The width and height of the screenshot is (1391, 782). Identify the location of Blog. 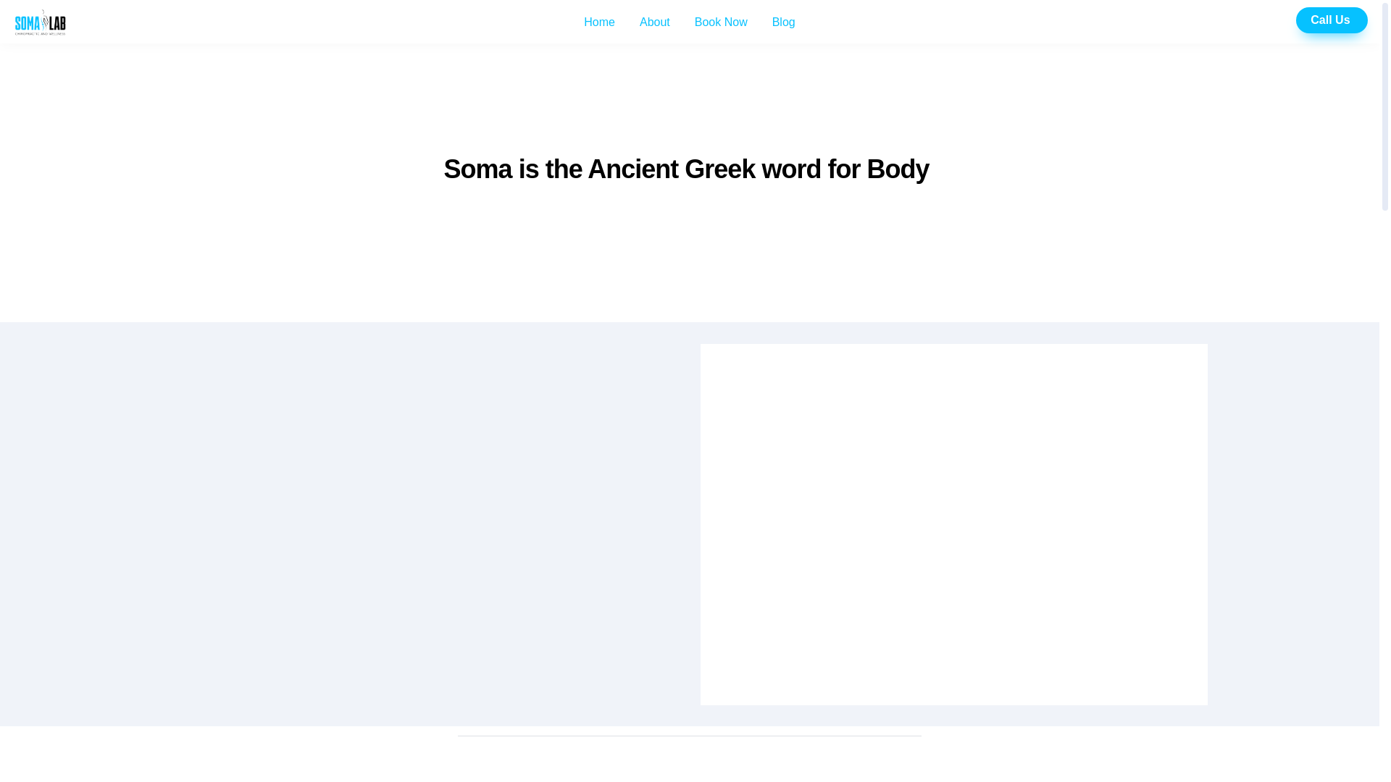
(784, 22).